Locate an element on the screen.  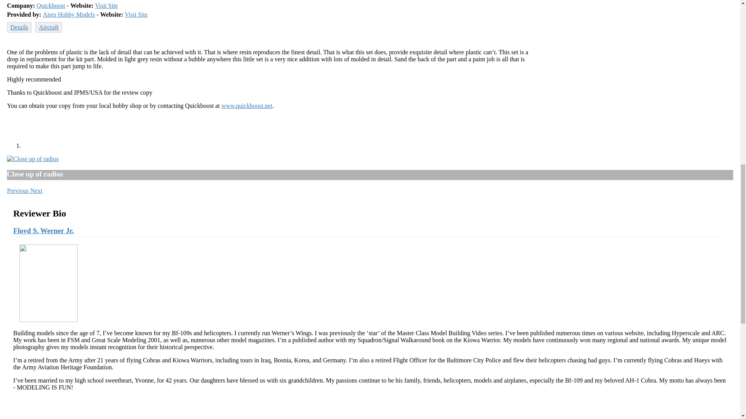
Visit Site is located at coordinates (106, 5).